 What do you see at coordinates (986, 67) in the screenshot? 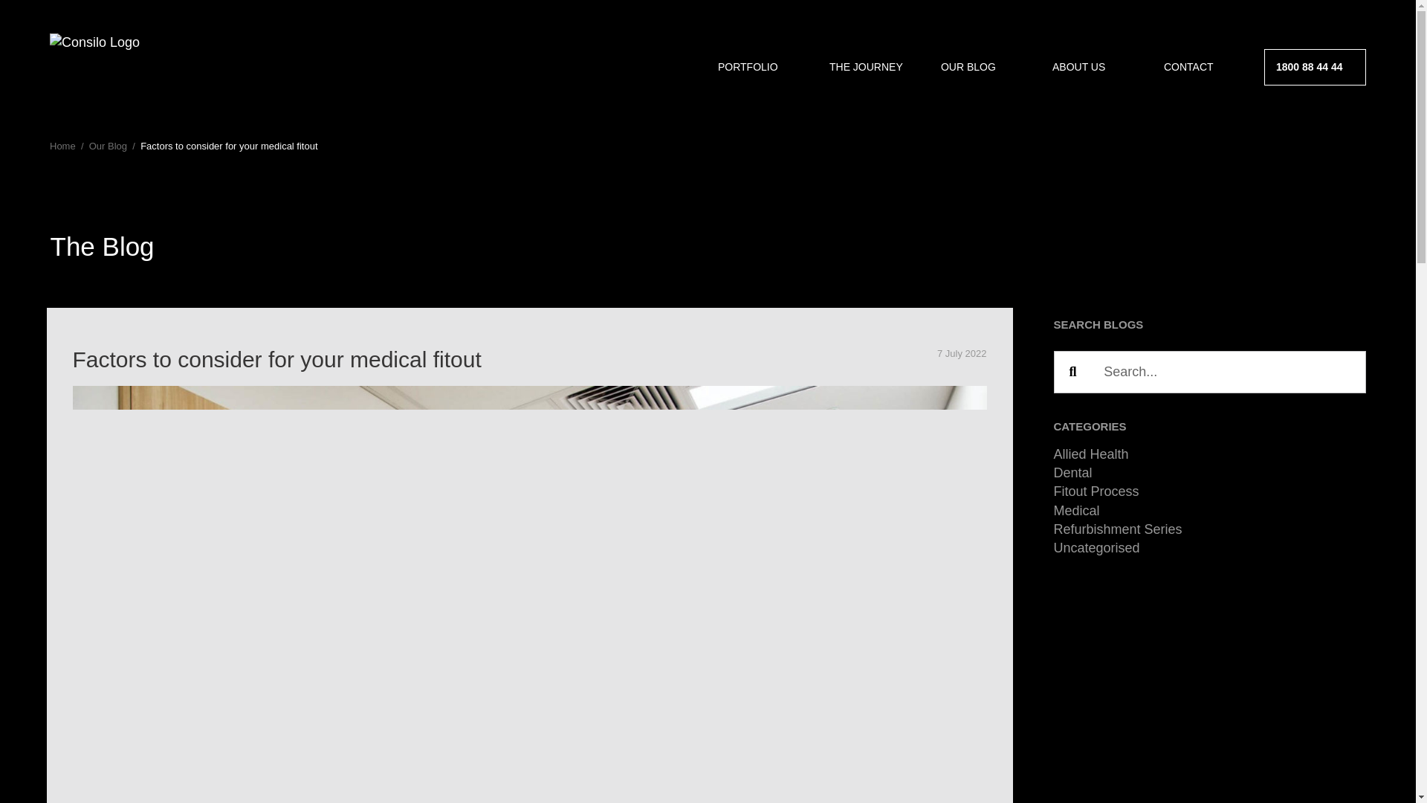
I see `OUR BLOG` at bounding box center [986, 67].